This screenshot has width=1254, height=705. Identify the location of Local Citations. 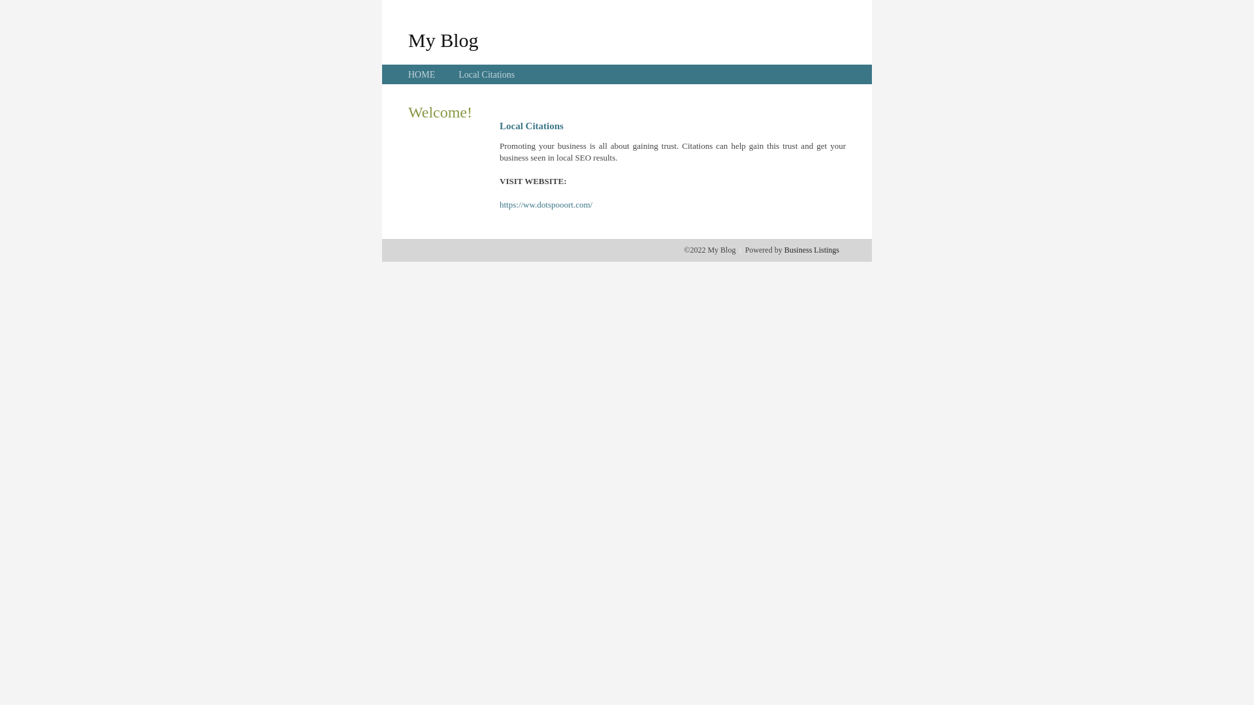
(487, 74).